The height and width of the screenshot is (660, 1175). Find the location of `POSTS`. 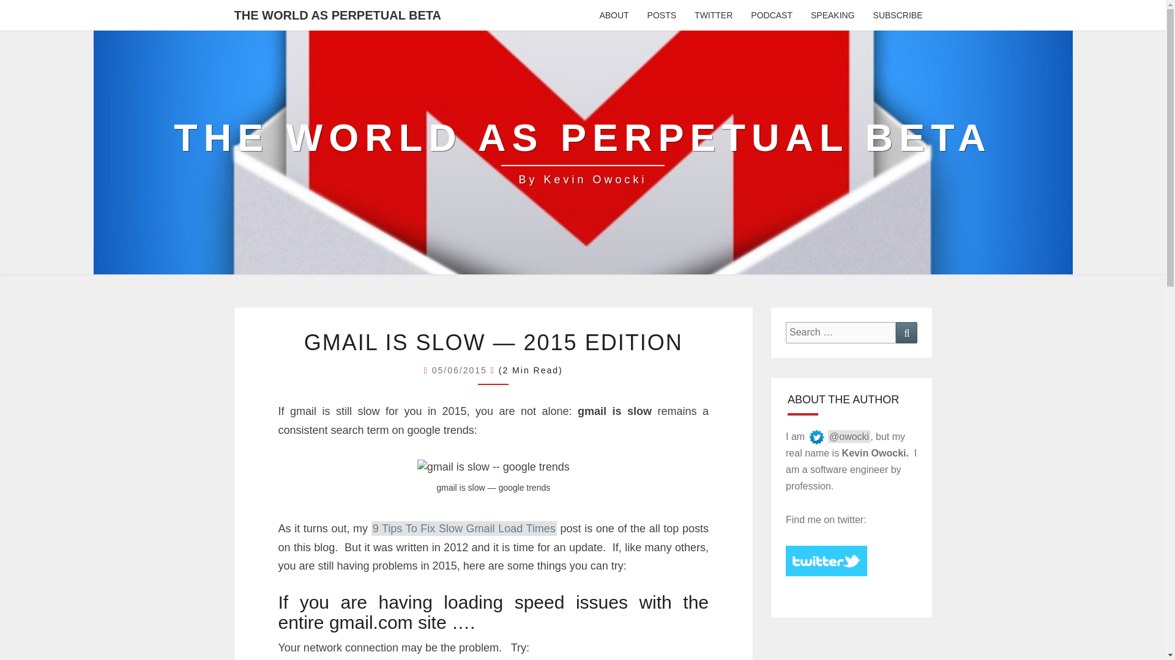

POSTS is located at coordinates (661, 15).